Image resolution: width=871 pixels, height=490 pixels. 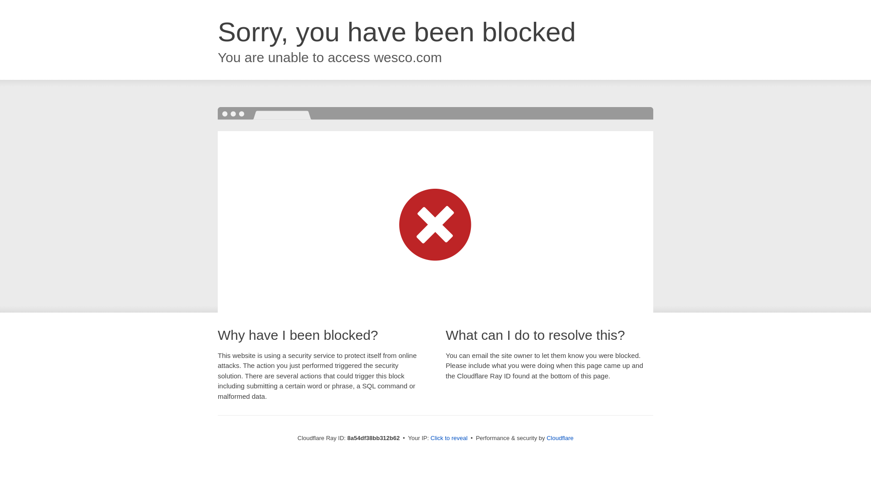 I want to click on Click to reveal, so click(x=449, y=438).